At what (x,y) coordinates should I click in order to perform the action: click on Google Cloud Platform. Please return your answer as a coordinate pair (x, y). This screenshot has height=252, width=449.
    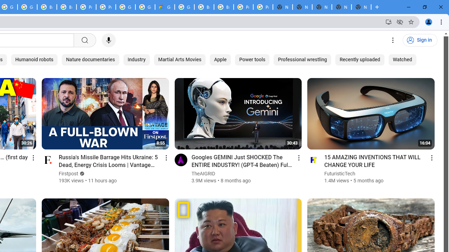
    Looking at the image, I should click on (126, 7).